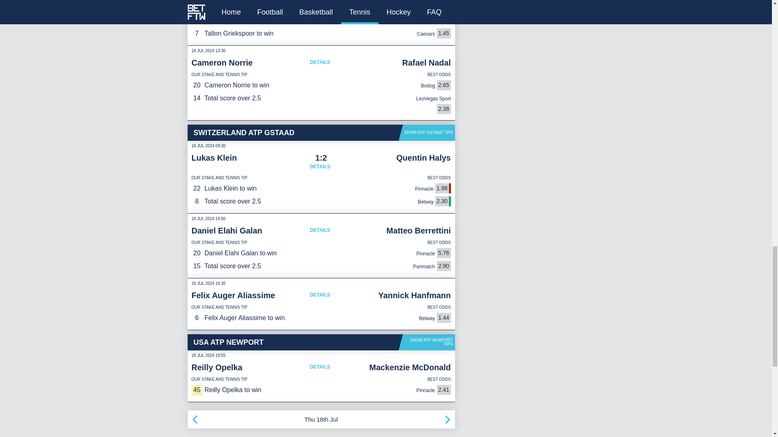  What do you see at coordinates (320, 230) in the screenshot?
I see `DETAILS` at bounding box center [320, 230].